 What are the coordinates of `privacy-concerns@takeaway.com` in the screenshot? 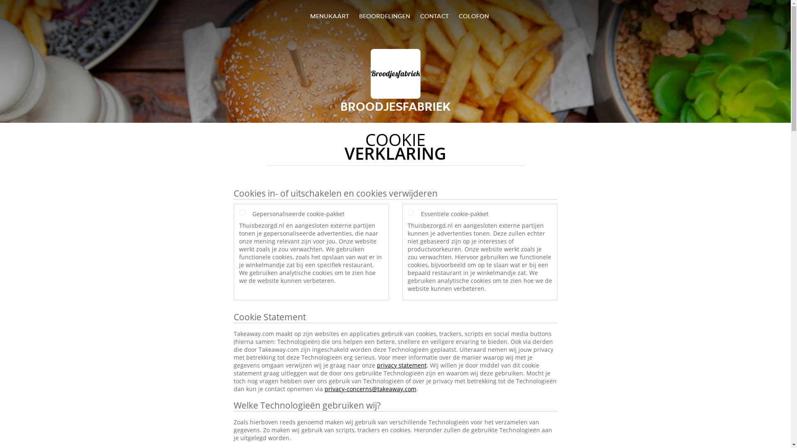 It's located at (370, 389).